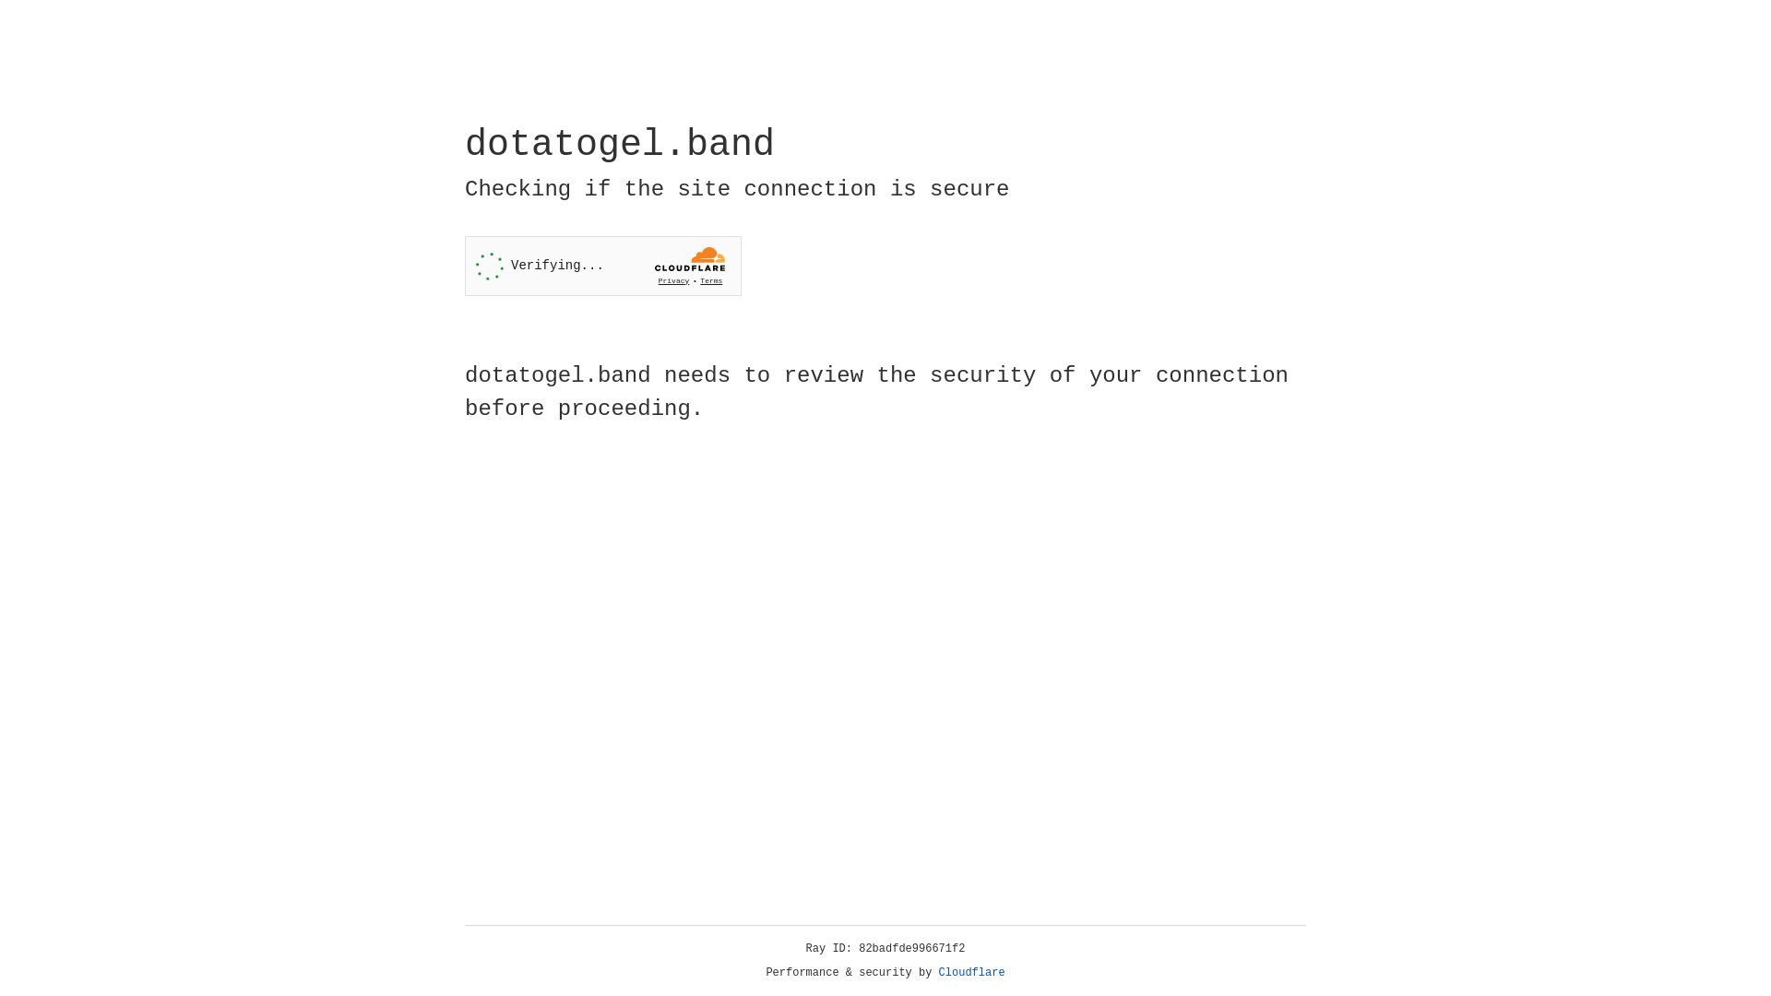 Image resolution: width=1771 pixels, height=996 pixels. Describe the element at coordinates (972, 973) in the screenshot. I see `Cloudflare` at that location.